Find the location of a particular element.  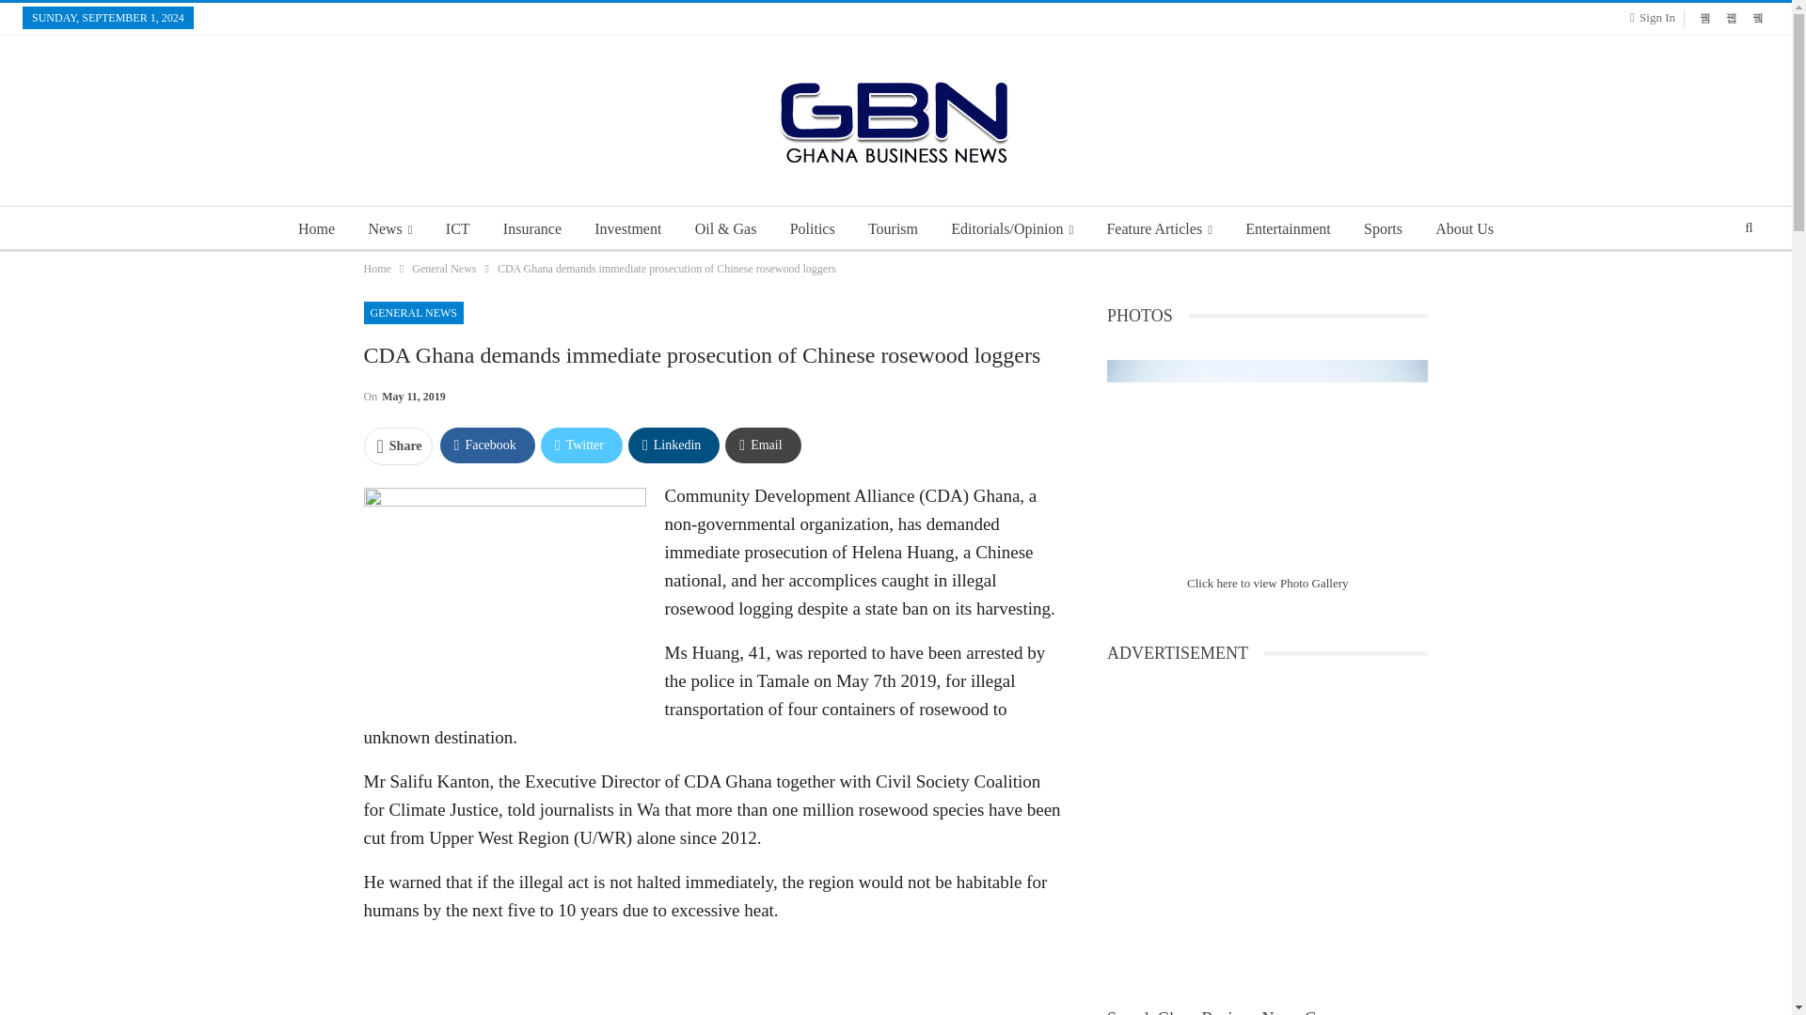

GENERAL NEWS is located at coordinates (413, 312).